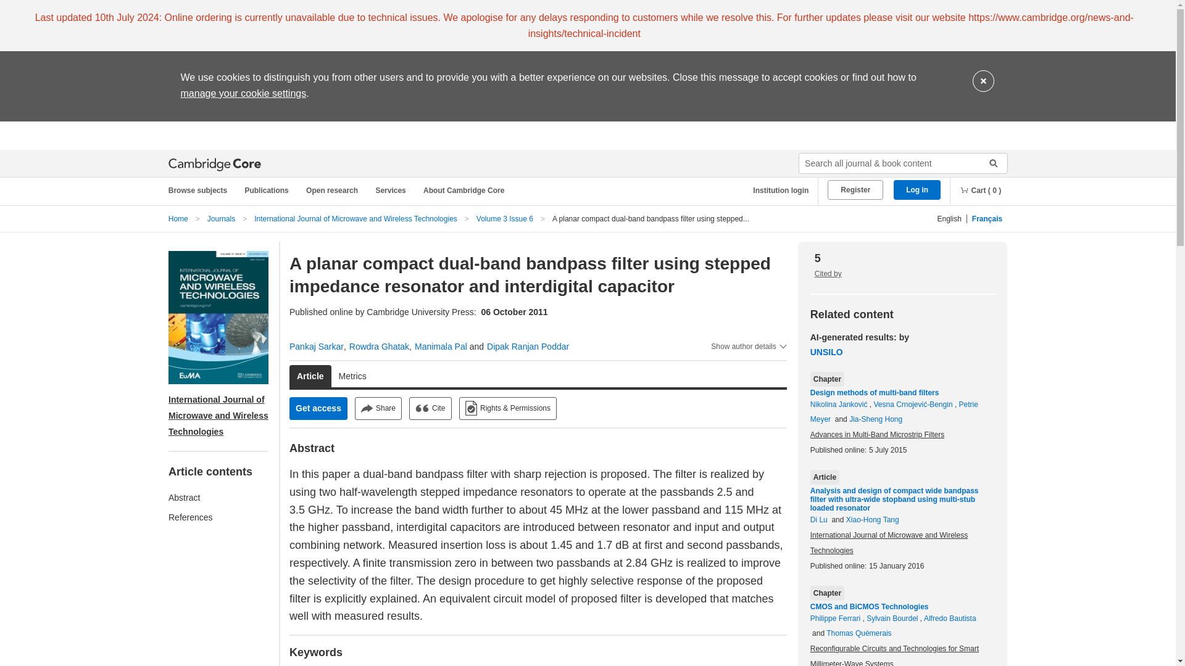  Describe the element at coordinates (776, 191) in the screenshot. I see `Institution login` at that location.